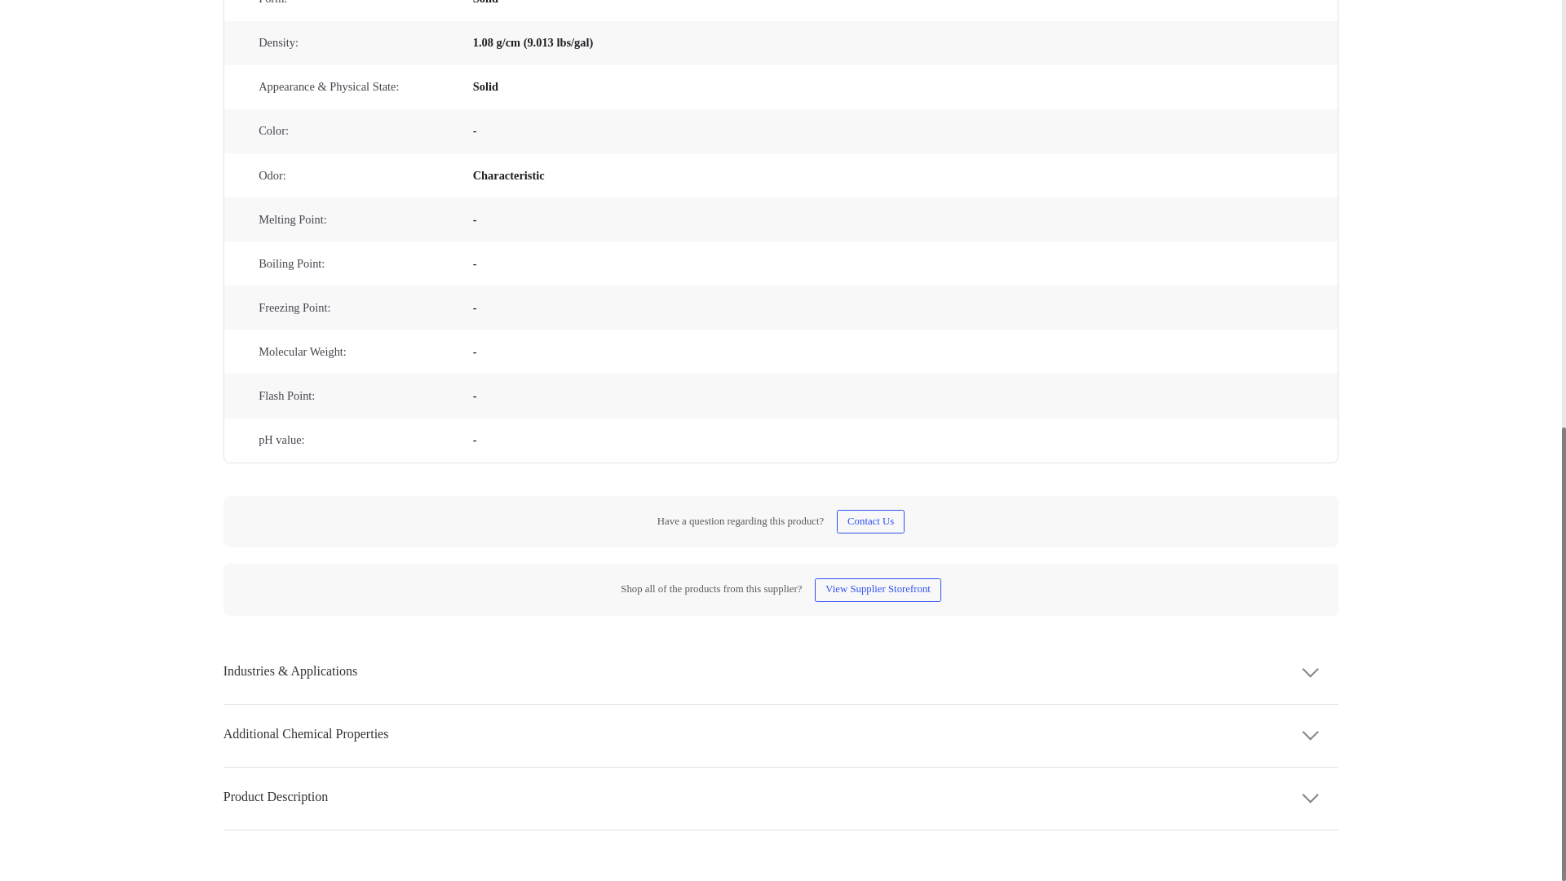 The width and height of the screenshot is (1566, 881). I want to click on Product Description, so click(781, 797).